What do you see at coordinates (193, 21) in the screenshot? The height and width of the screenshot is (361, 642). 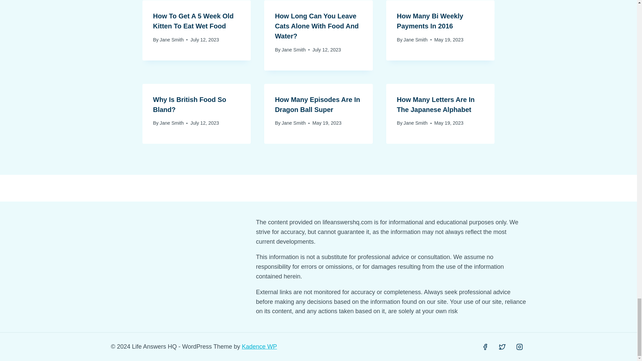 I see `How To Get A 5 Week Old Kitten To Eat Wet Food` at bounding box center [193, 21].